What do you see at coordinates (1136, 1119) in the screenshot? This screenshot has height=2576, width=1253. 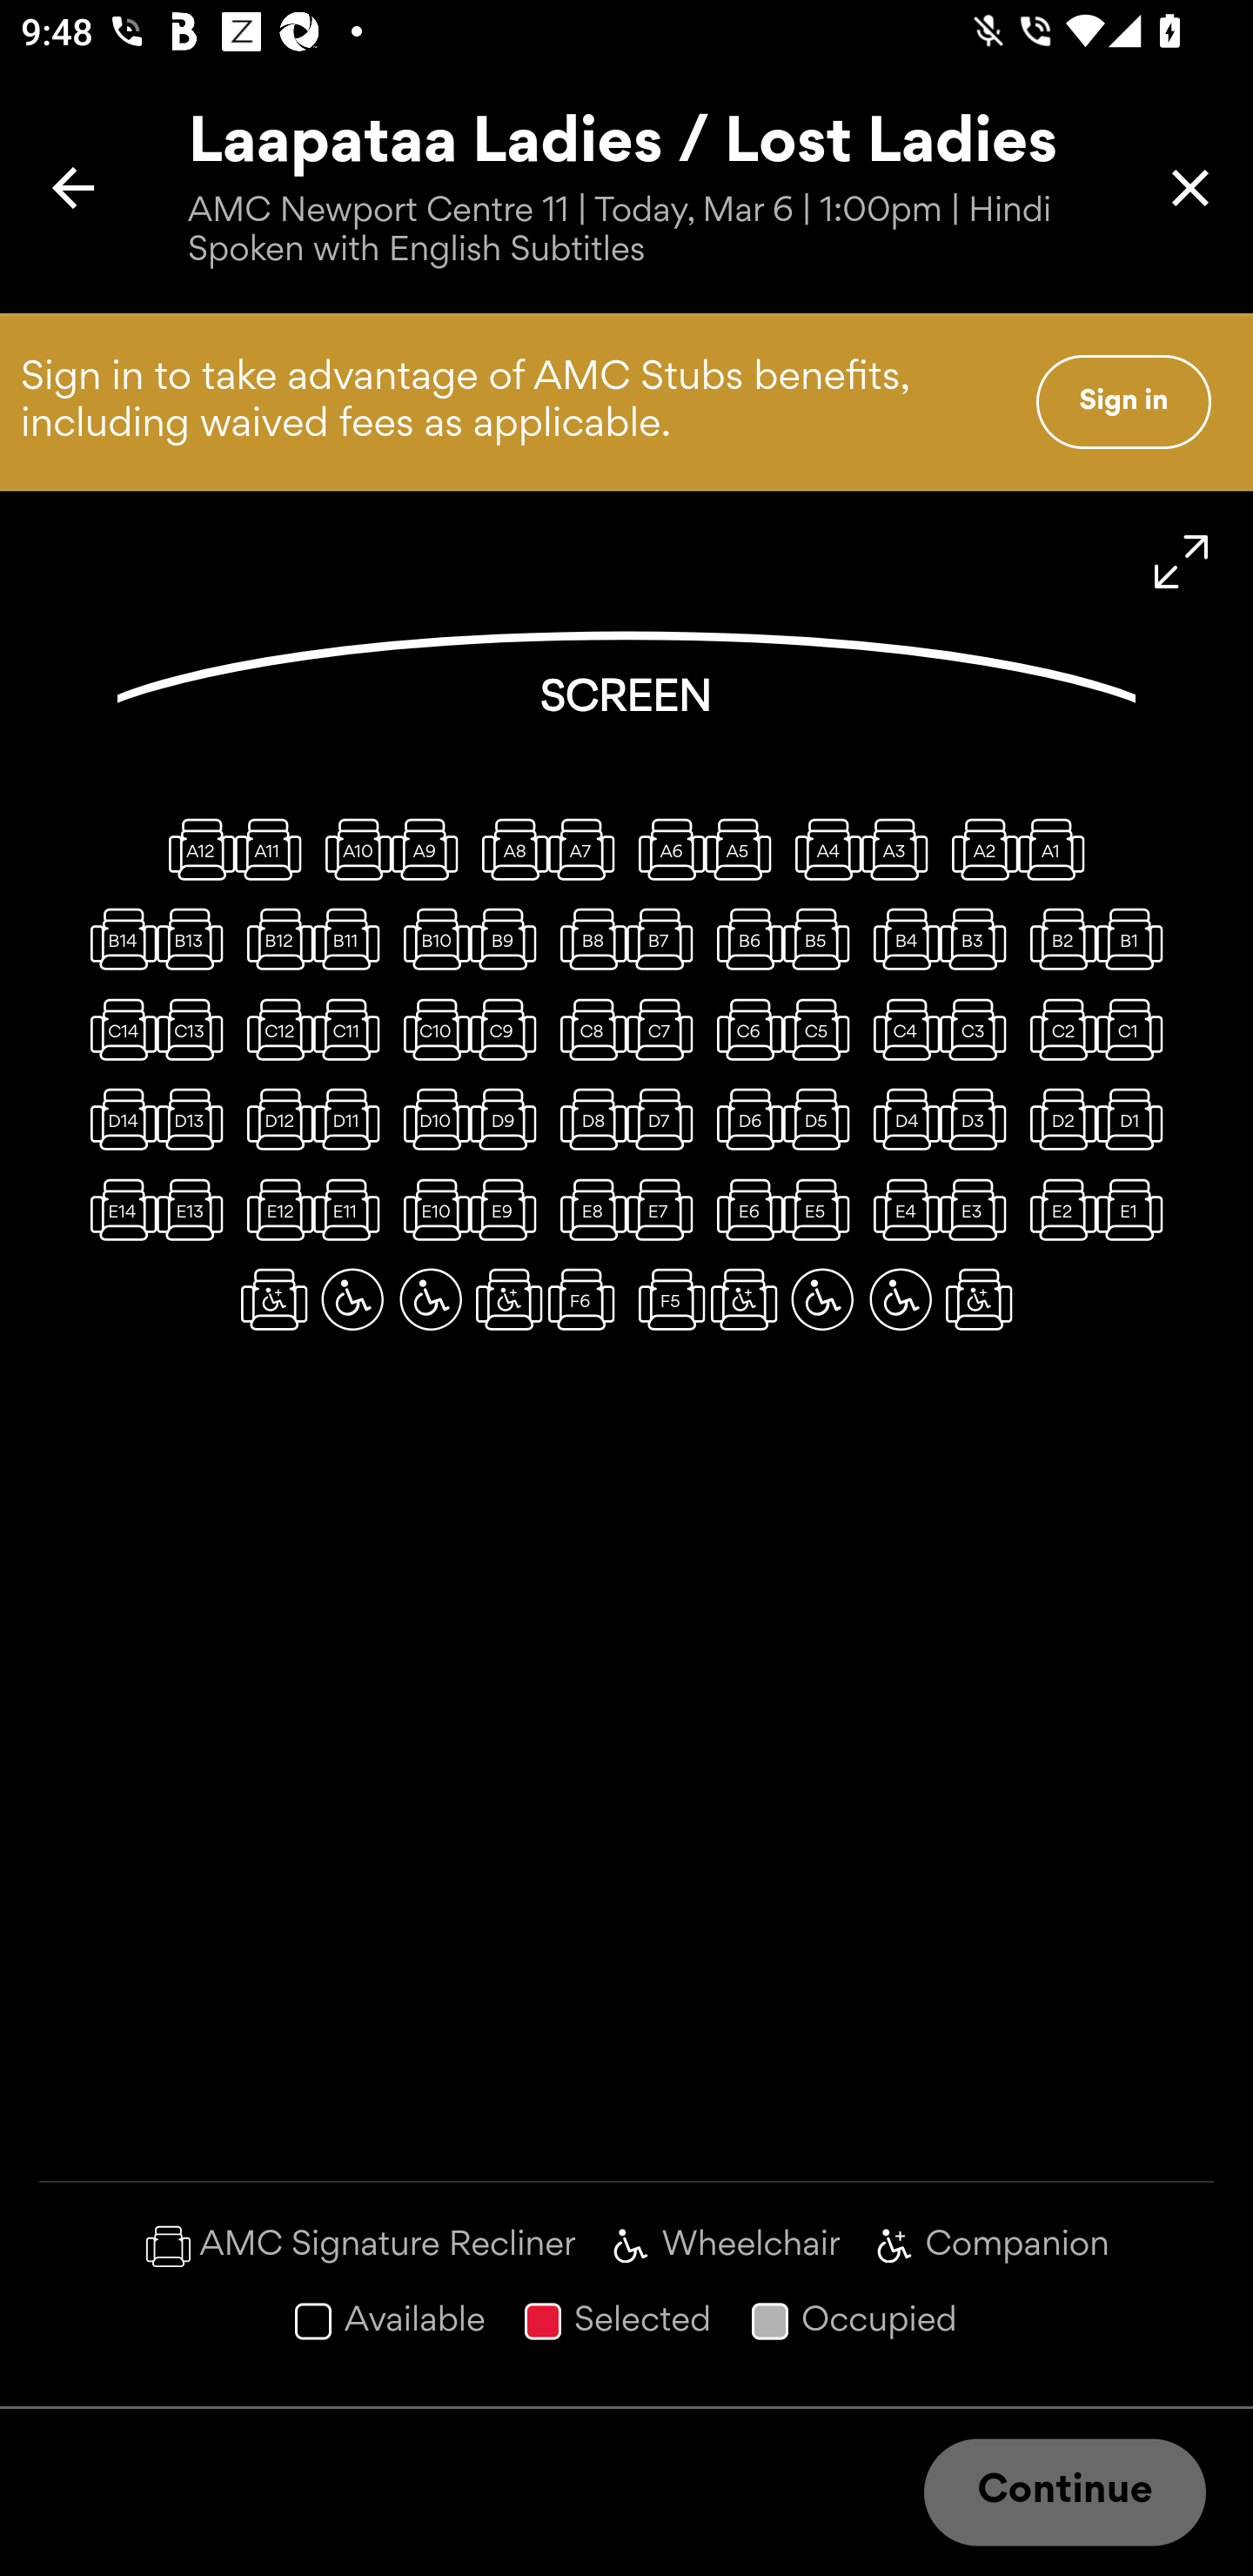 I see `D1, Regular seat, available` at bounding box center [1136, 1119].